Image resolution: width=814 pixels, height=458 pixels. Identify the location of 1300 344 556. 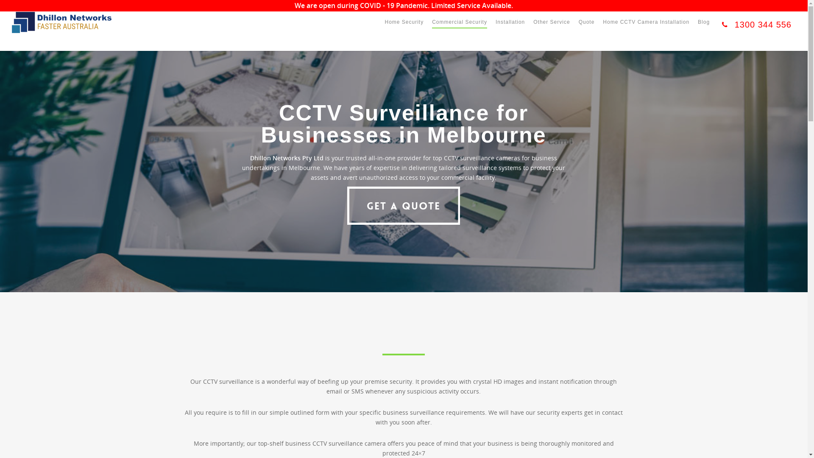
(755, 31).